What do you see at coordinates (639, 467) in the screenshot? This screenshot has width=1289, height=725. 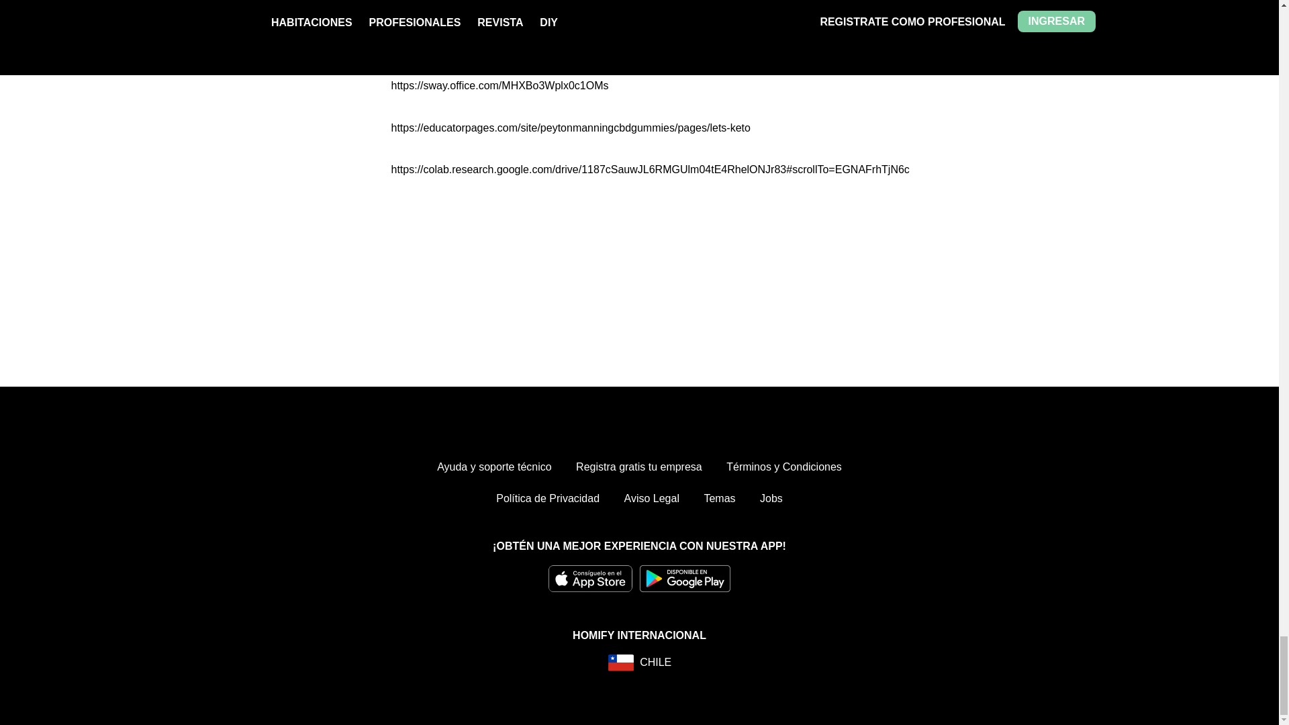 I see `Registra gratis tu empresa` at bounding box center [639, 467].